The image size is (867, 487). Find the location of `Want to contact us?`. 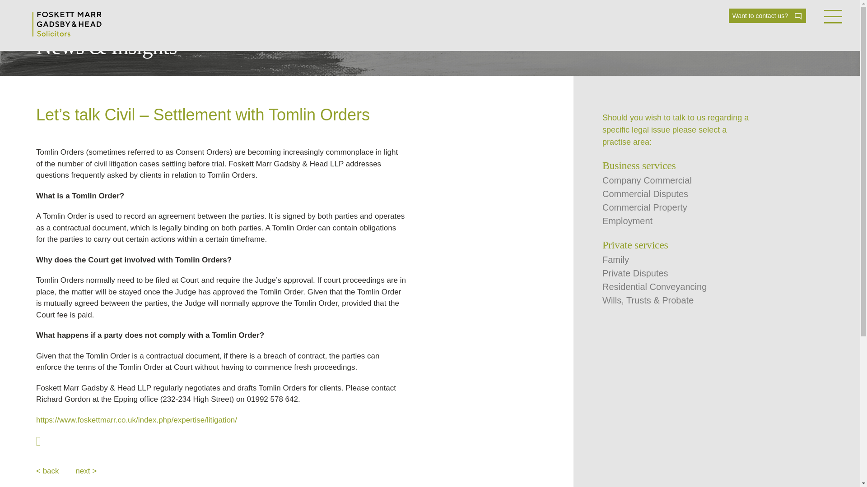

Want to contact us? is located at coordinates (768, 15).